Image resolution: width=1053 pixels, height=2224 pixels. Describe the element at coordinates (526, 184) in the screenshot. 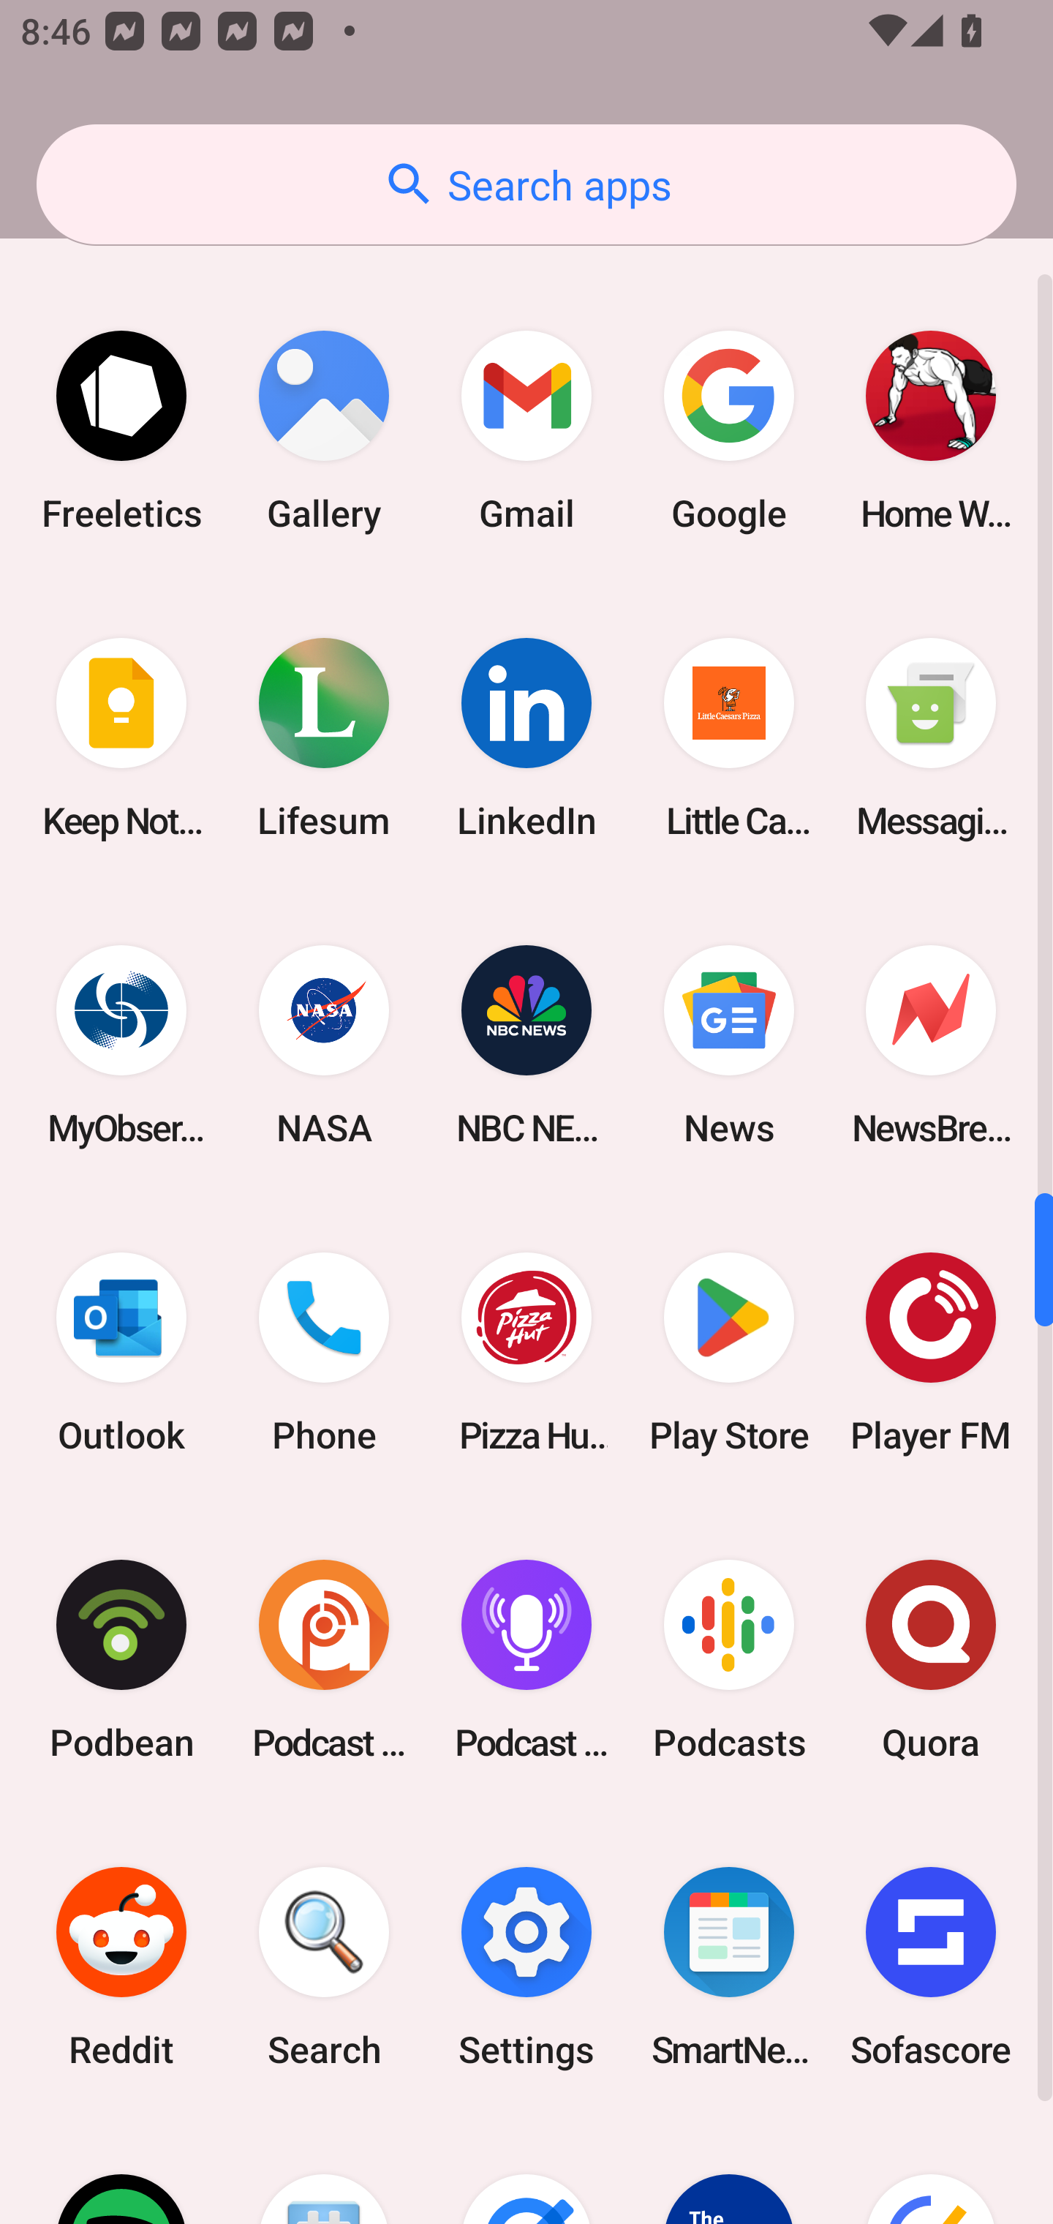

I see `  Search apps` at that location.